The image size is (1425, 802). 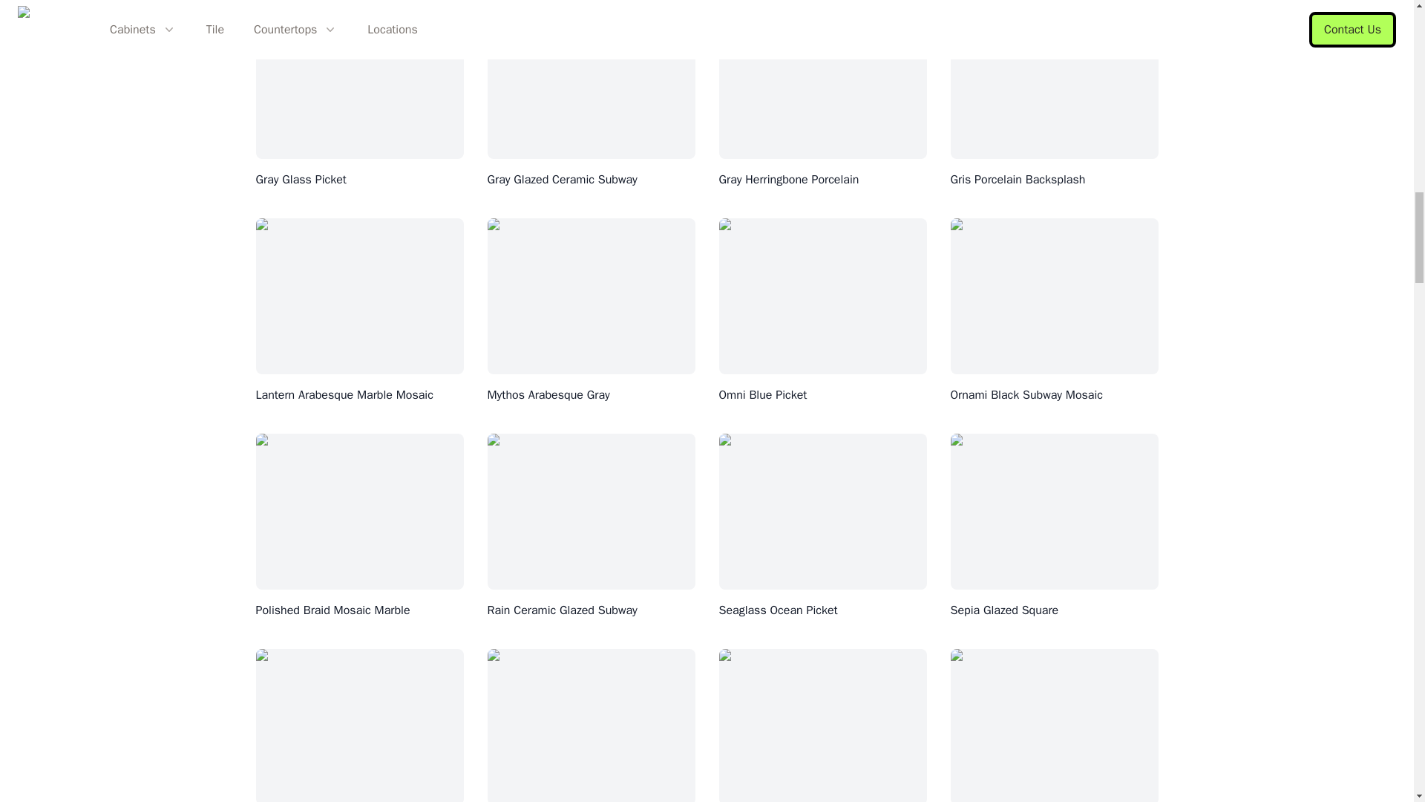 I want to click on Seaglass Ocean Picket, so click(x=778, y=610).